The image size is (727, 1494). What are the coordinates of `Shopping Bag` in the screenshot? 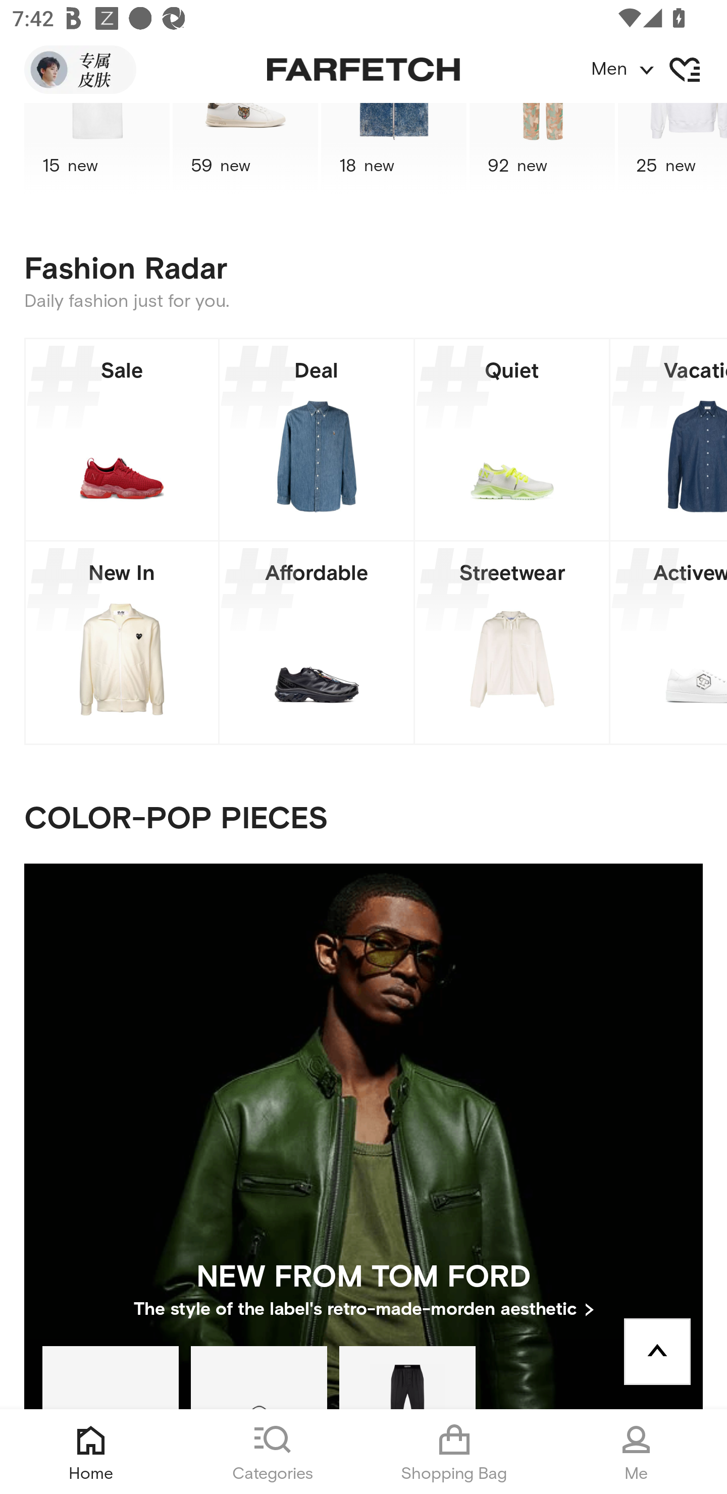 It's located at (454, 1452).